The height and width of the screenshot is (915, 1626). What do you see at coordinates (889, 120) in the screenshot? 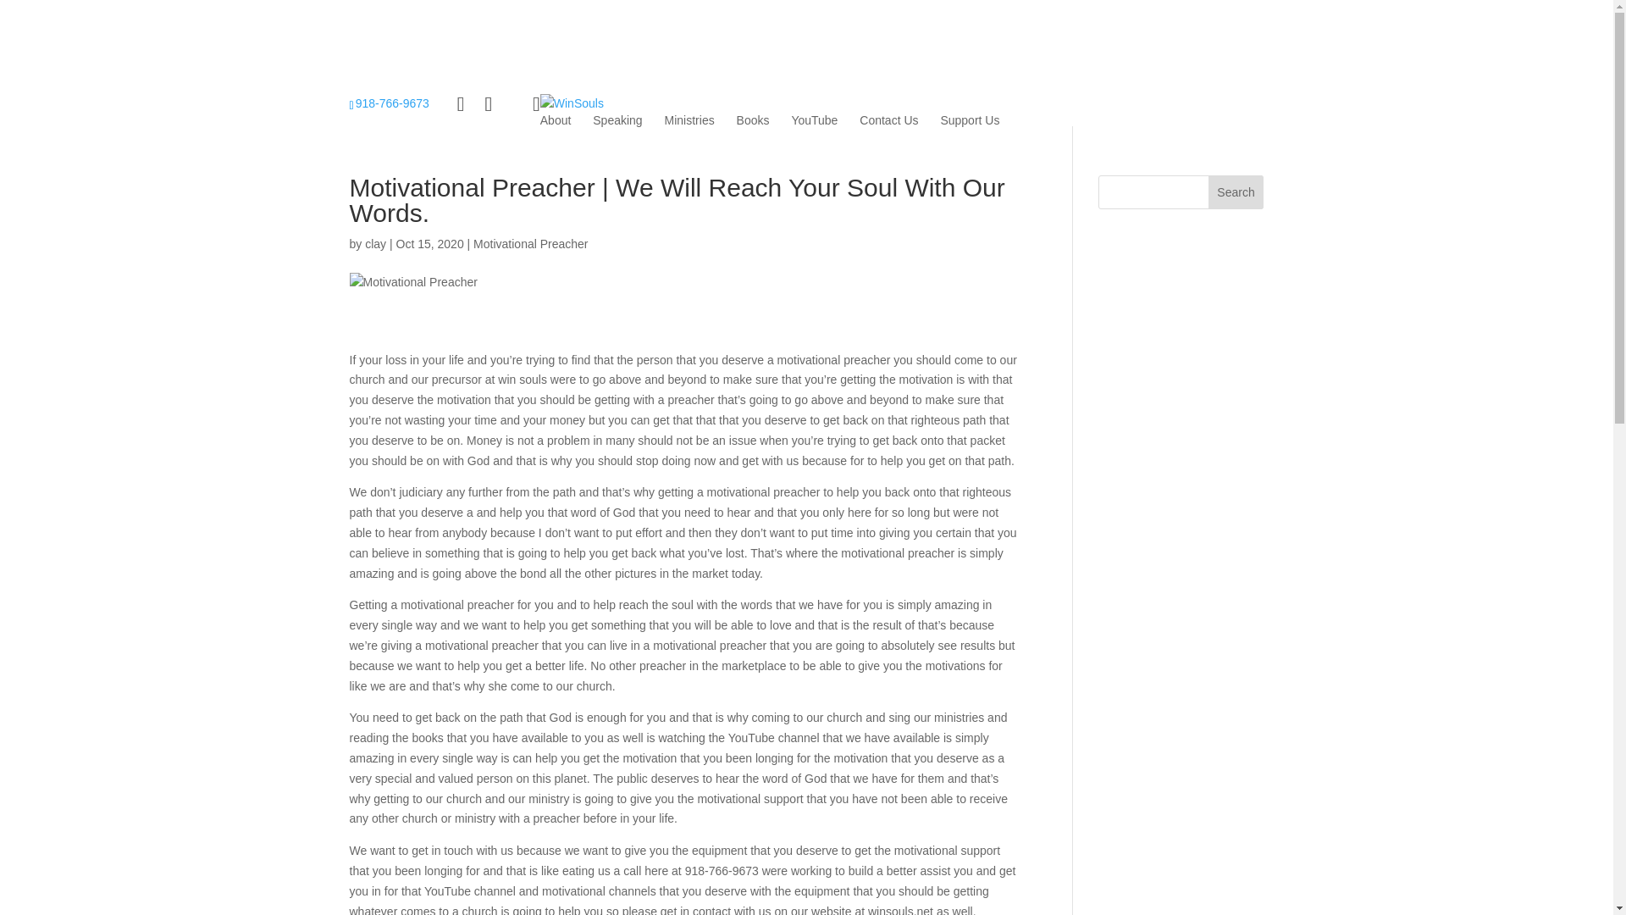
I see `Contact Us` at bounding box center [889, 120].